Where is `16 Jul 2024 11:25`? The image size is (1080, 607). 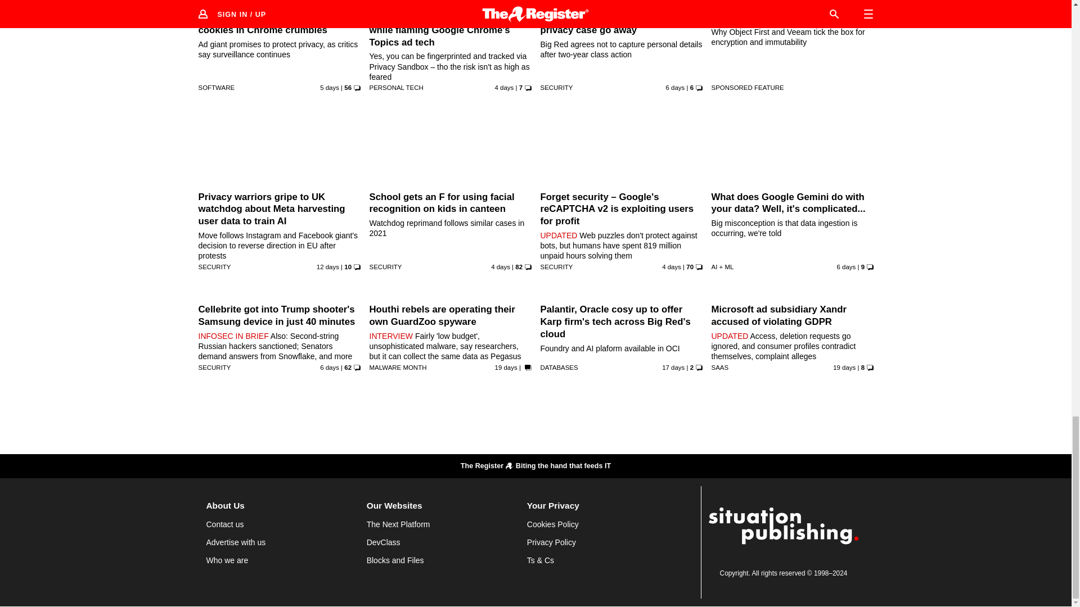 16 Jul 2024 11:25 is located at coordinates (327, 266).